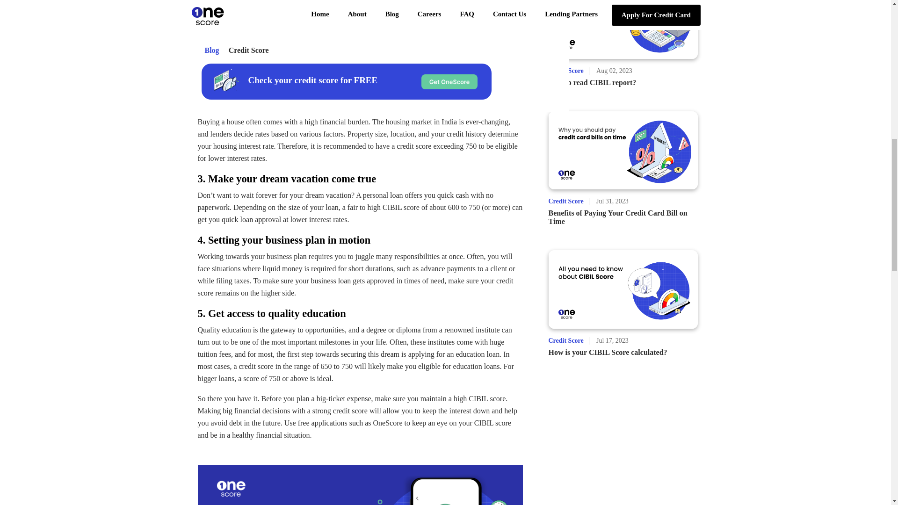 This screenshot has height=505, width=898. I want to click on How to read CIBIL report?, so click(592, 82).